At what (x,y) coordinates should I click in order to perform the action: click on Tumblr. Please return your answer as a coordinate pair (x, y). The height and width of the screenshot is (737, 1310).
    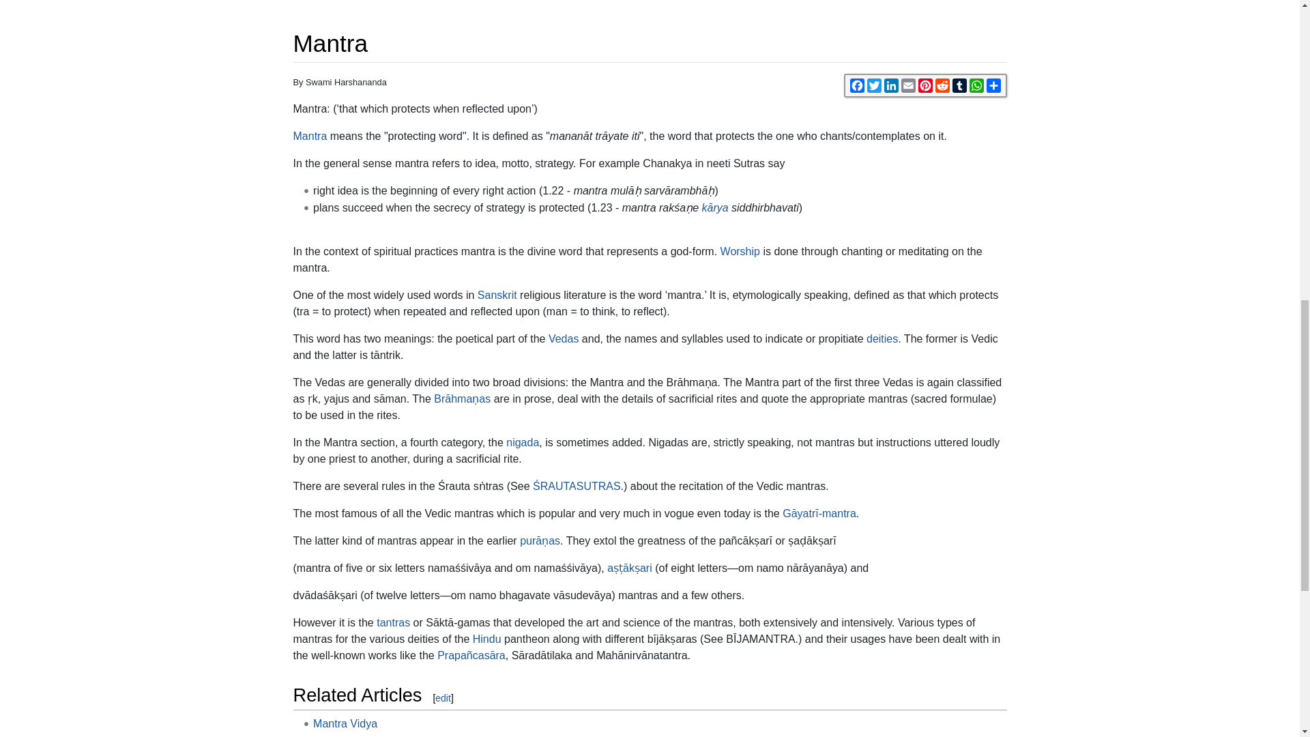
    Looking at the image, I should click on (959, 85).